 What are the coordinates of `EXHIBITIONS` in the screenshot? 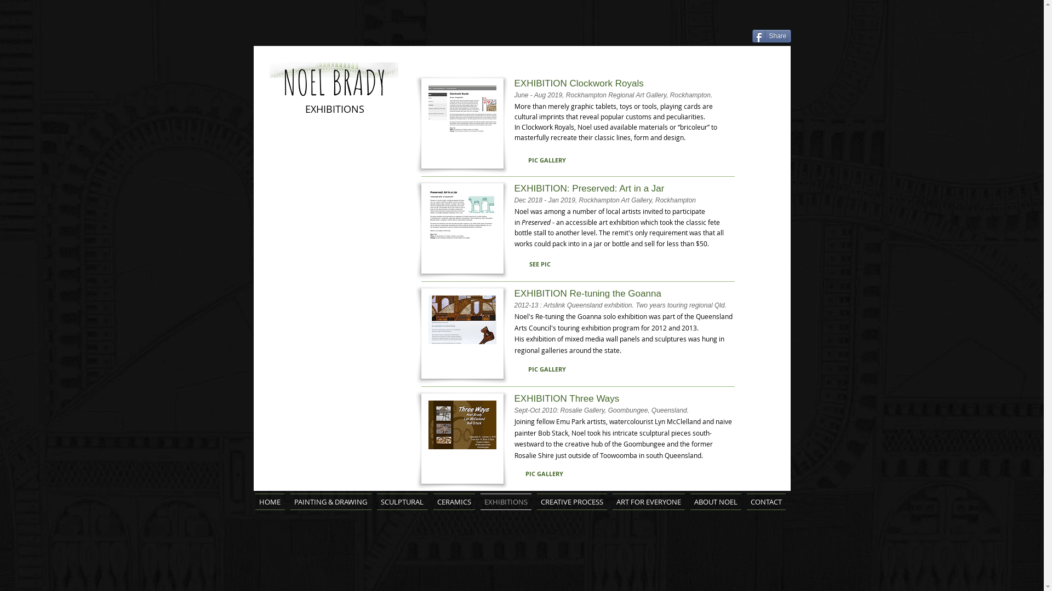 It's located at (506, 502).